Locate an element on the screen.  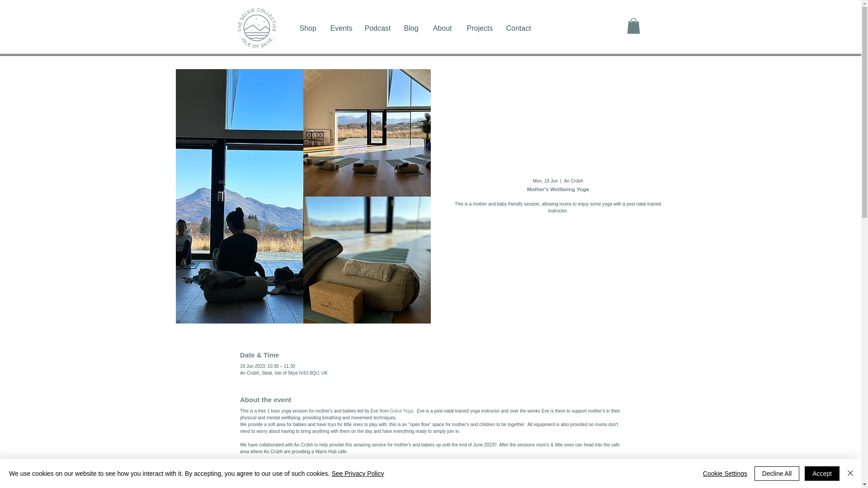
Shop is located at coordinates (308, 28).